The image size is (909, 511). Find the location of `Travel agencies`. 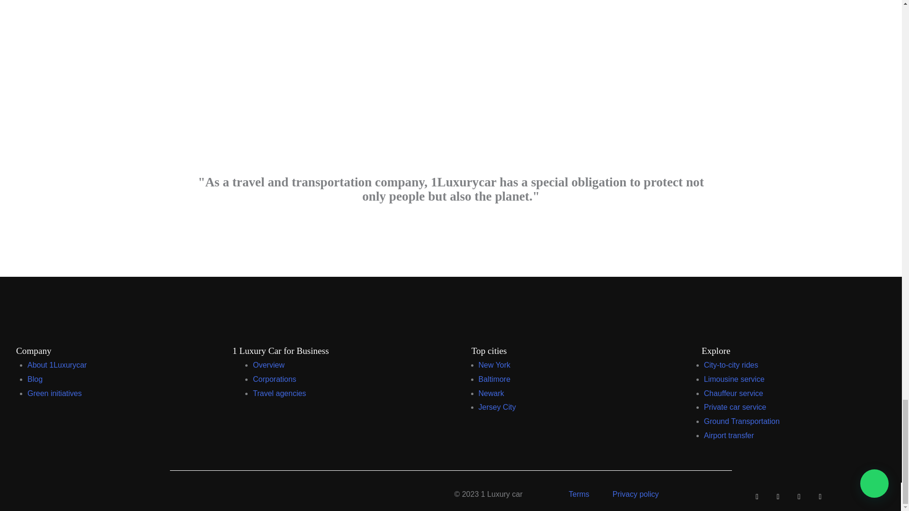

Travel agencies is located at coordinates (279, 393).